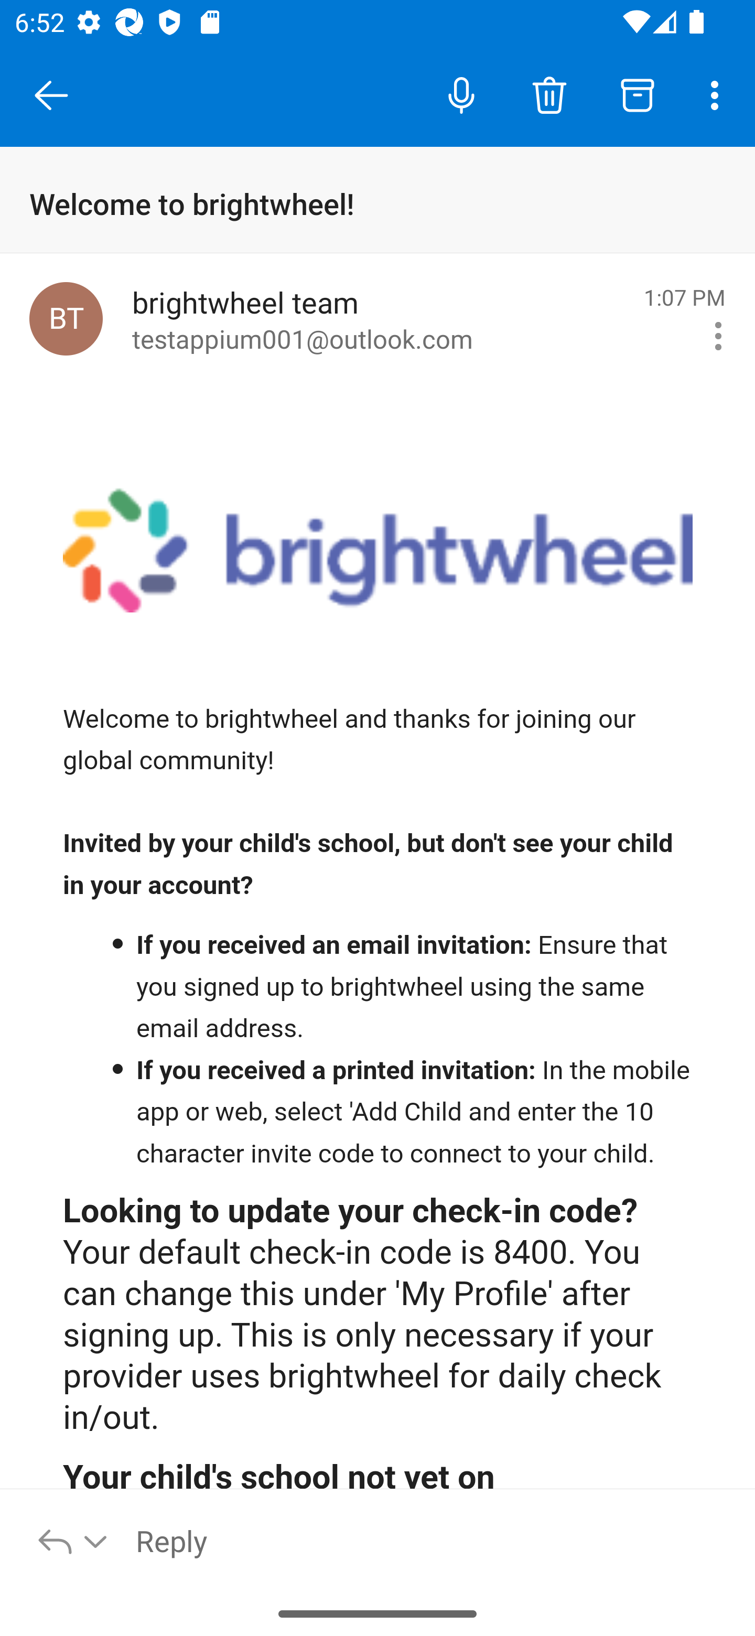  I want to click on Delete, so click(549, 94).